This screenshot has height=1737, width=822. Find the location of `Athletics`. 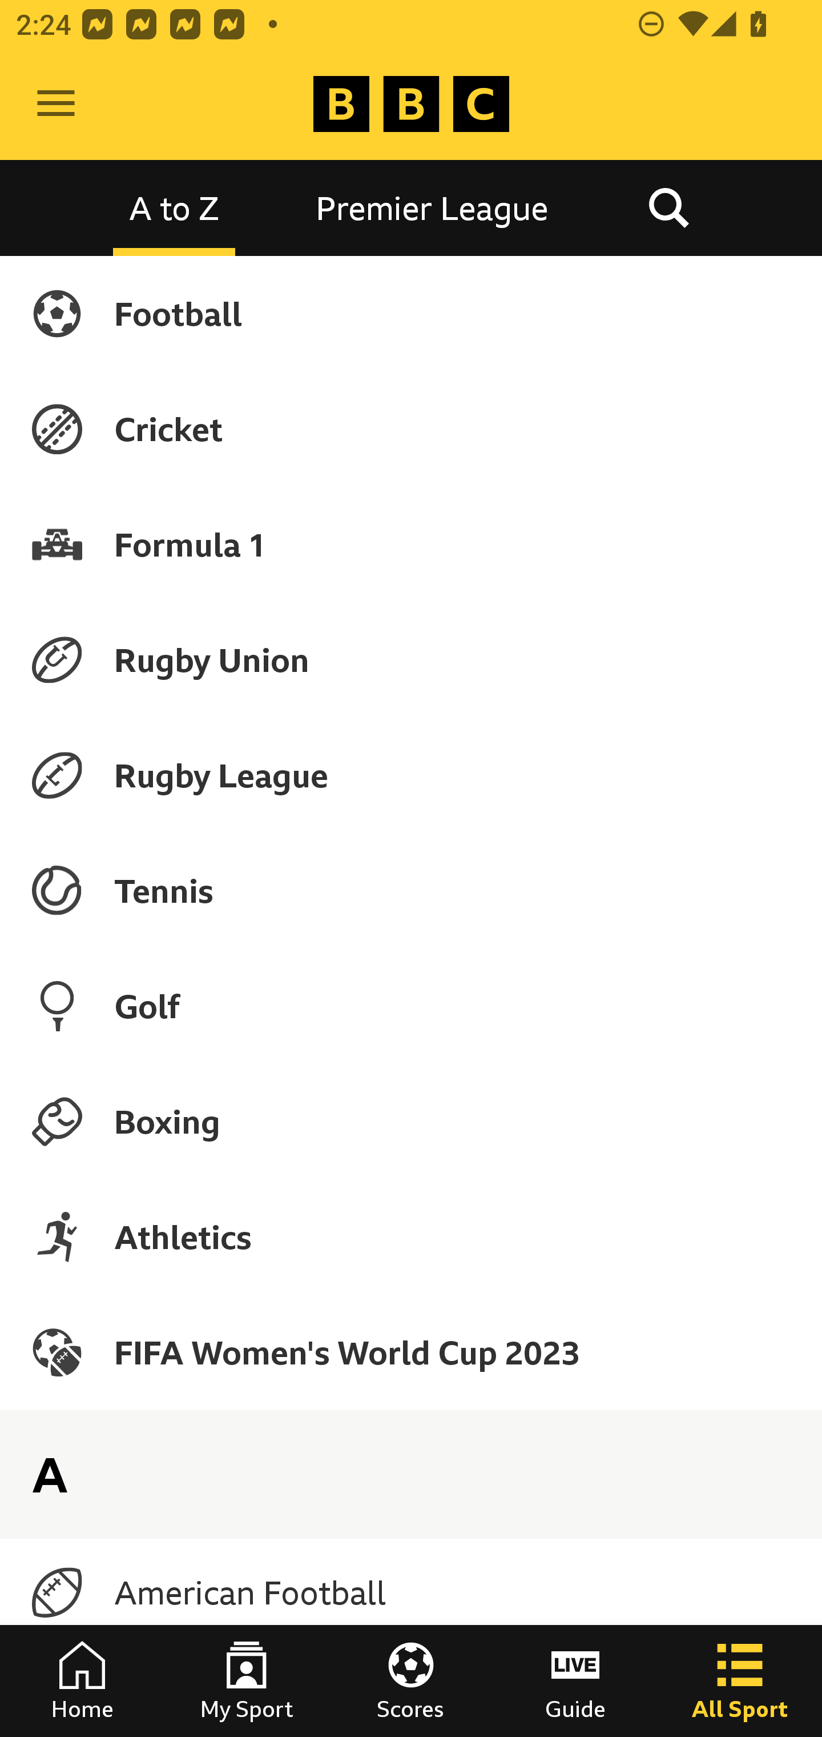

Athletics is located at coordinates (411, 1236).